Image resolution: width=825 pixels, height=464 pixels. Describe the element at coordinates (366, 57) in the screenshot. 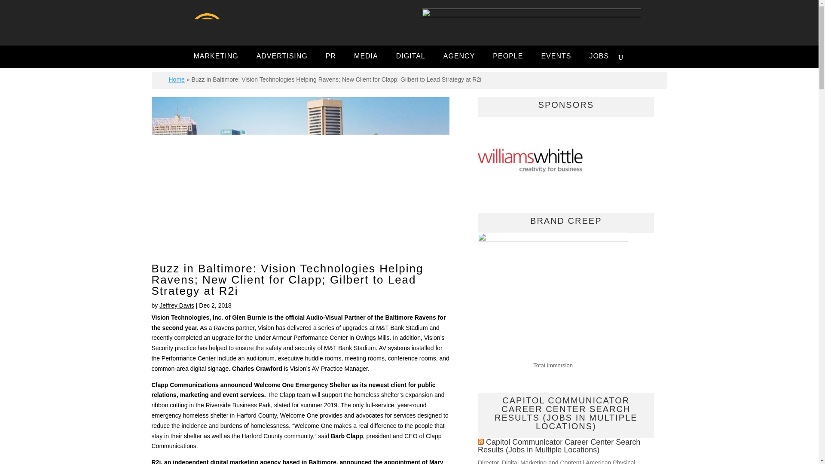

I see `MEDIA` at that location.